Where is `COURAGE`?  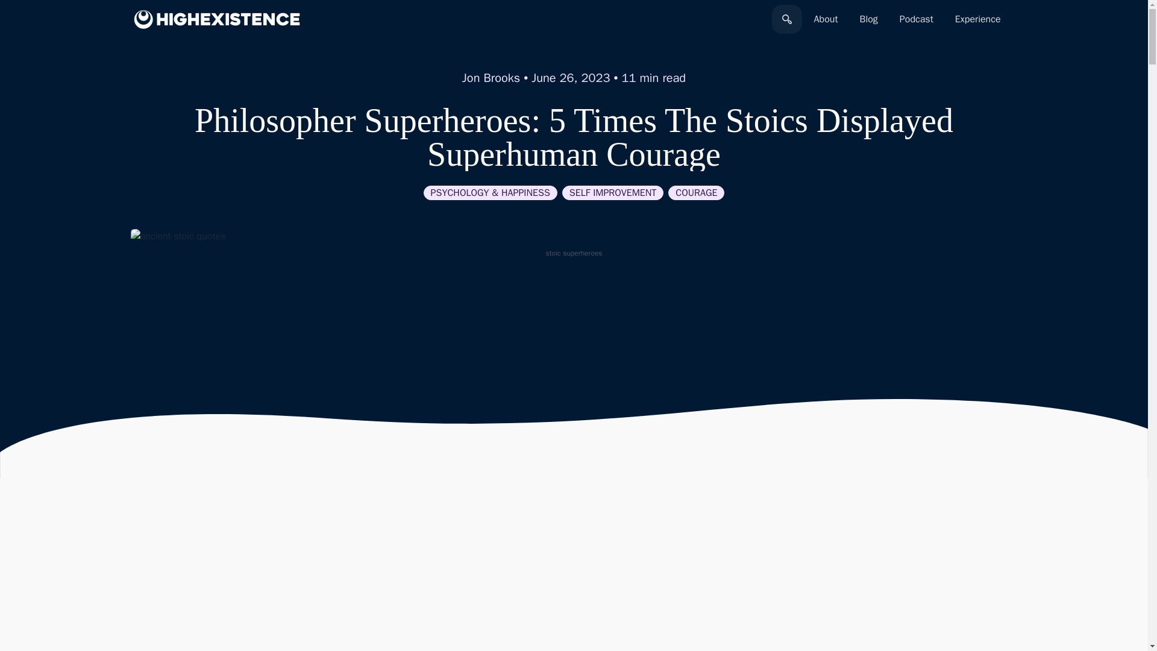
COURAGE is located at coordinates (696, 192).